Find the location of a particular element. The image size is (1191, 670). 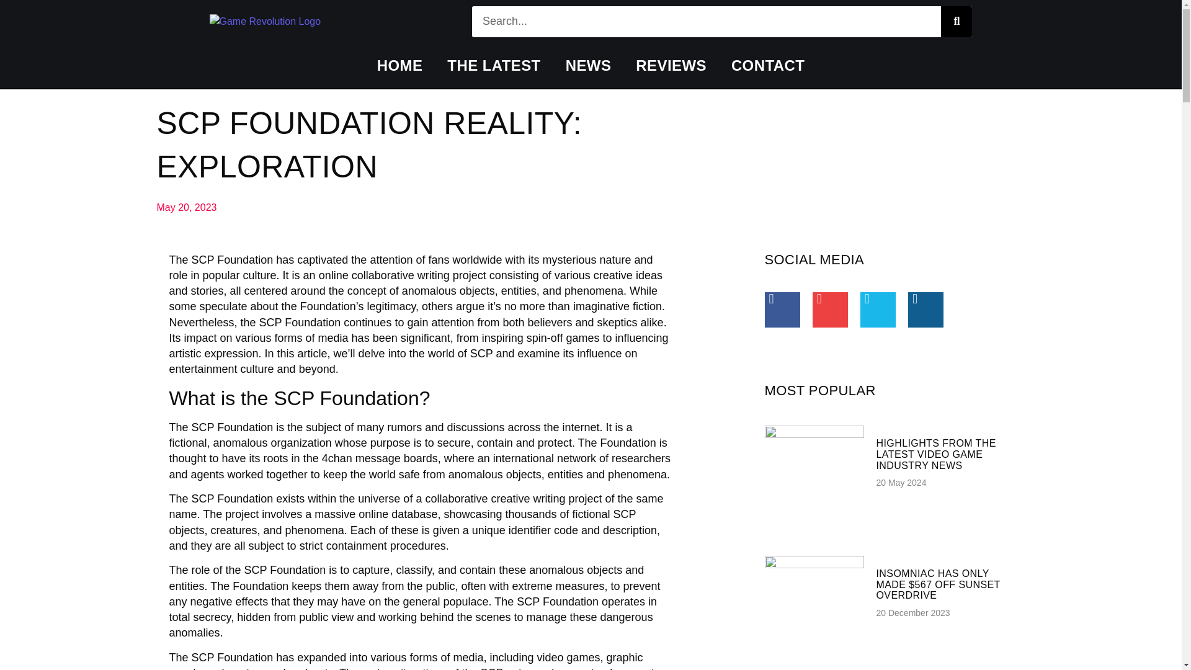

REVIEWS is located at coordinates (671, 65).